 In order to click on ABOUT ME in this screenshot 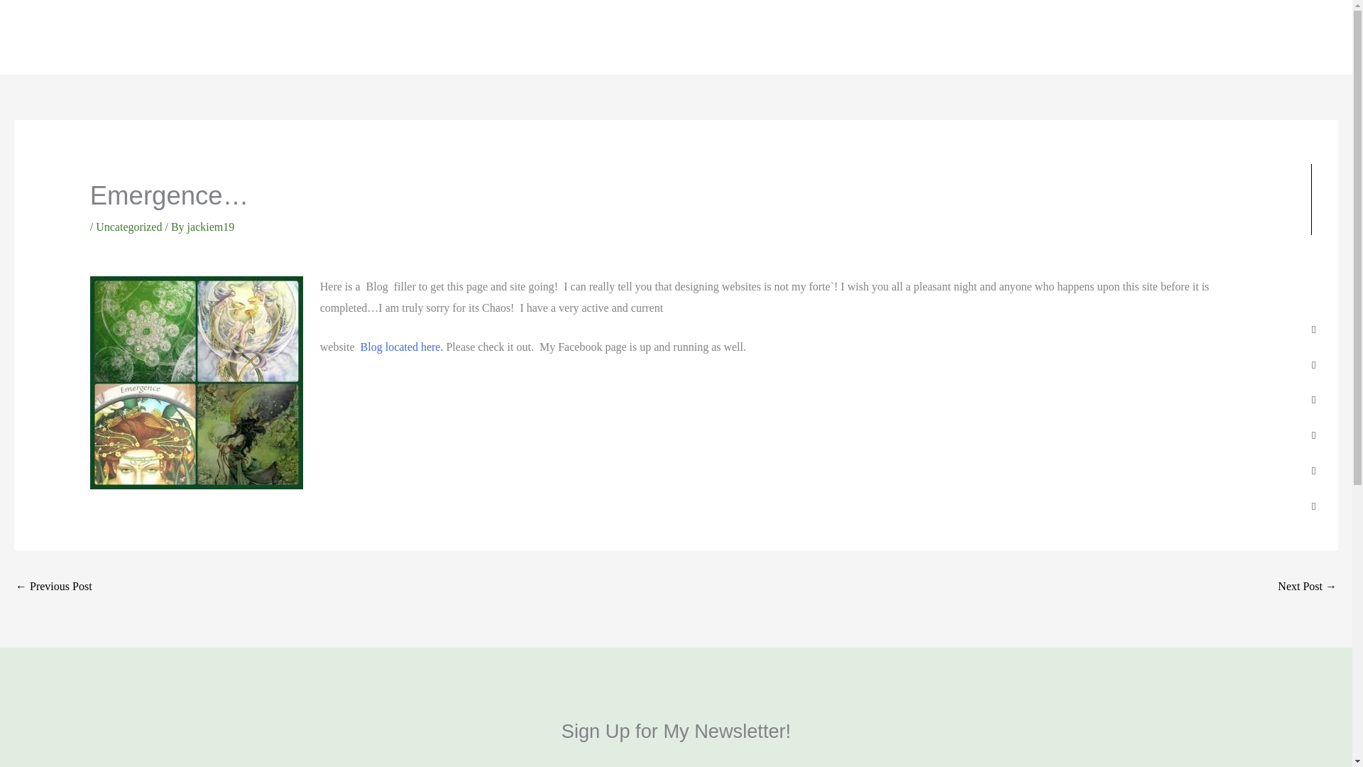, I will do `click(264, 38)`.